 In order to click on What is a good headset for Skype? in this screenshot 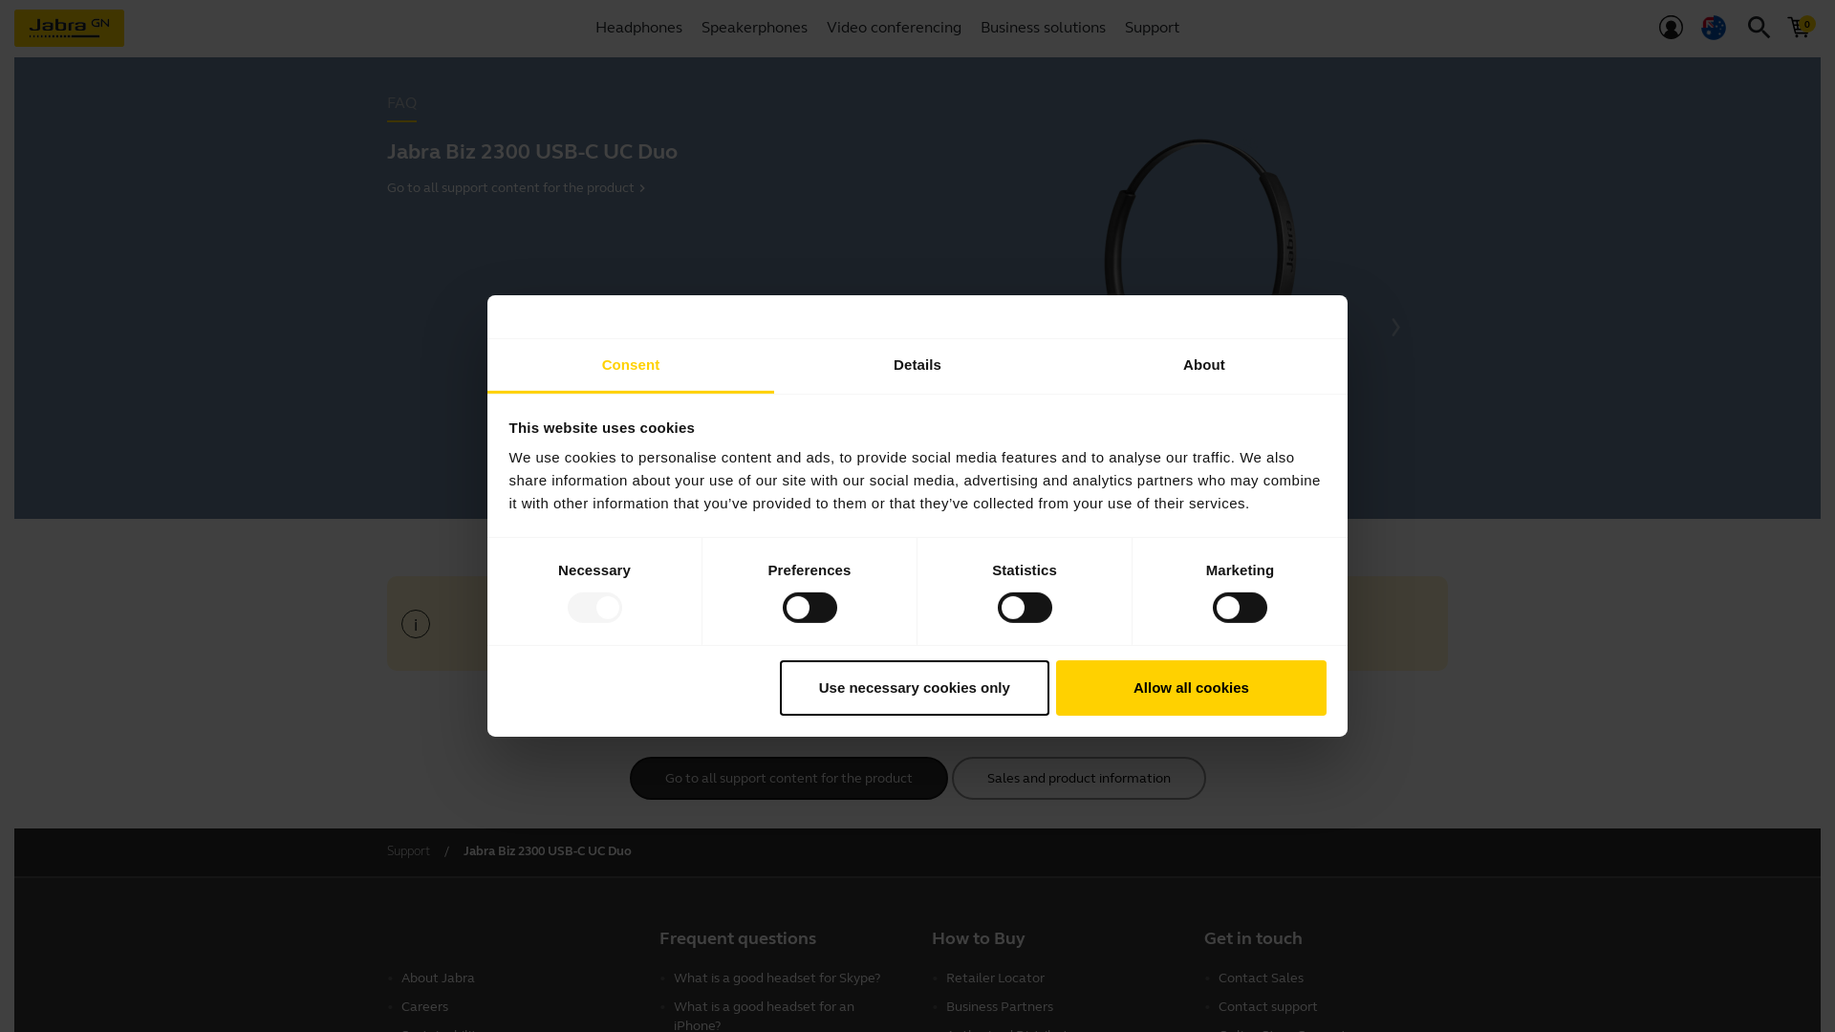, I will do `click(788, 978)`.